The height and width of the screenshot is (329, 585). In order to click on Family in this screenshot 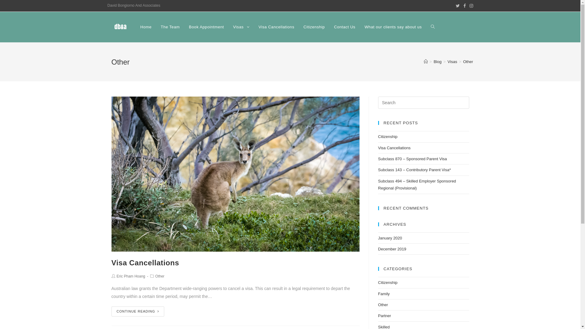, I will do `click(384, 294)`.